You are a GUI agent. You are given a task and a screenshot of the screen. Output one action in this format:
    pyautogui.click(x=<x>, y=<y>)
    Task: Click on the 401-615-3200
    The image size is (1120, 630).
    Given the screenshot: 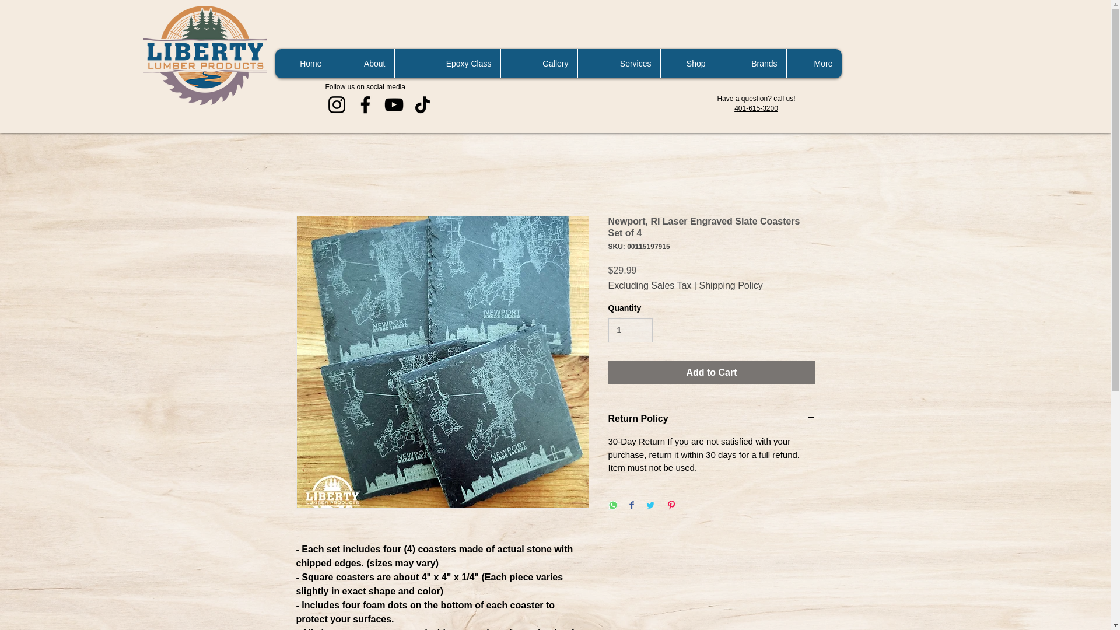 What is the action you would take?
    pyautogui.click(x=756, y=108)
    